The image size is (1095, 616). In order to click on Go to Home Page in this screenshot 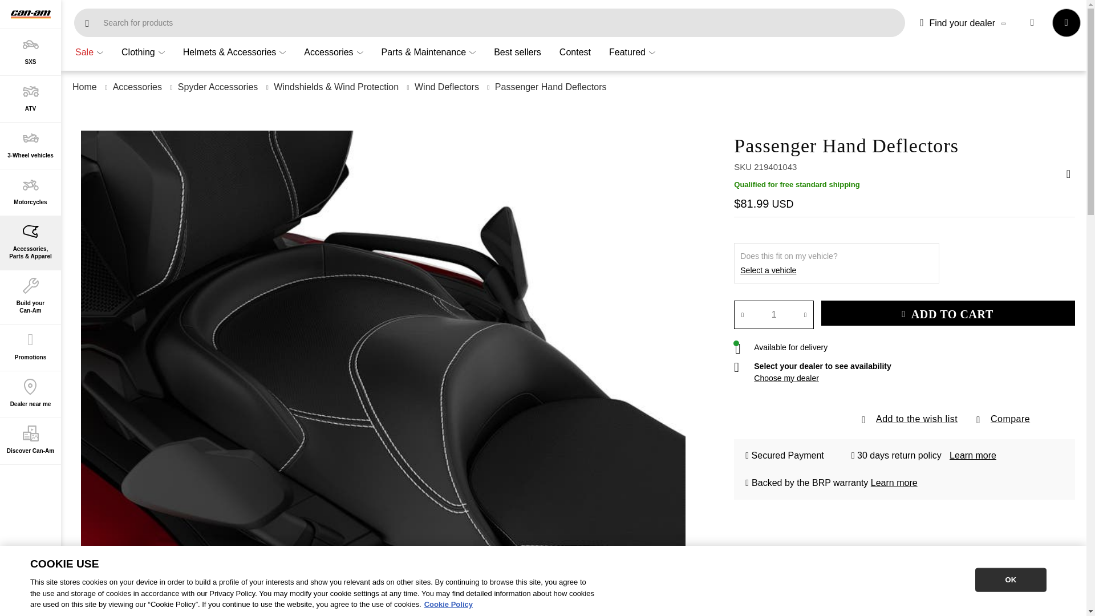, I will do `click(84, 87)`.